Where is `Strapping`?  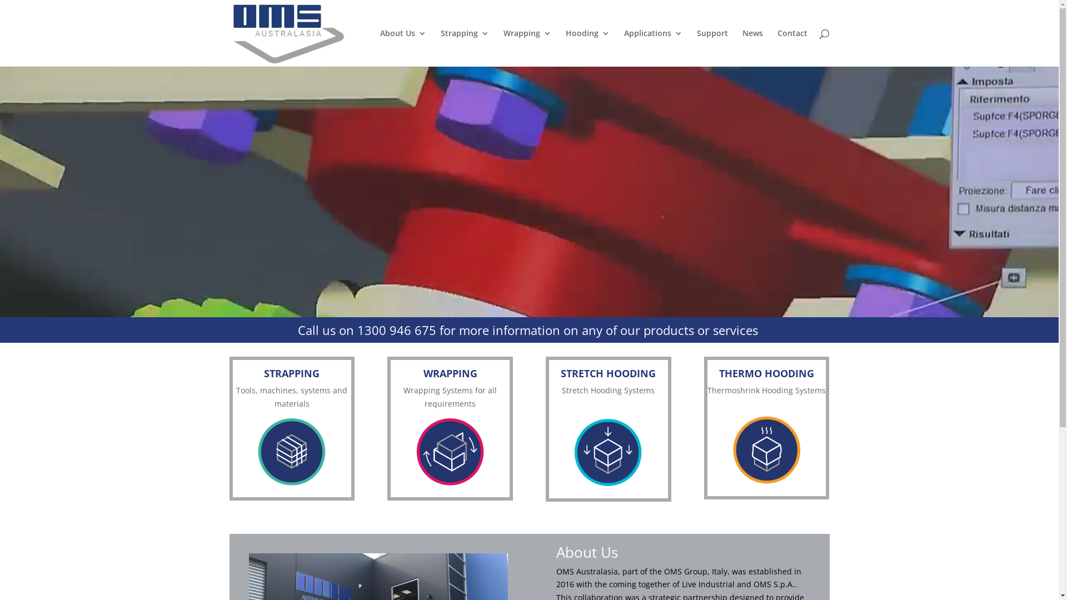 Strapping is located at coordinates (465, 48).